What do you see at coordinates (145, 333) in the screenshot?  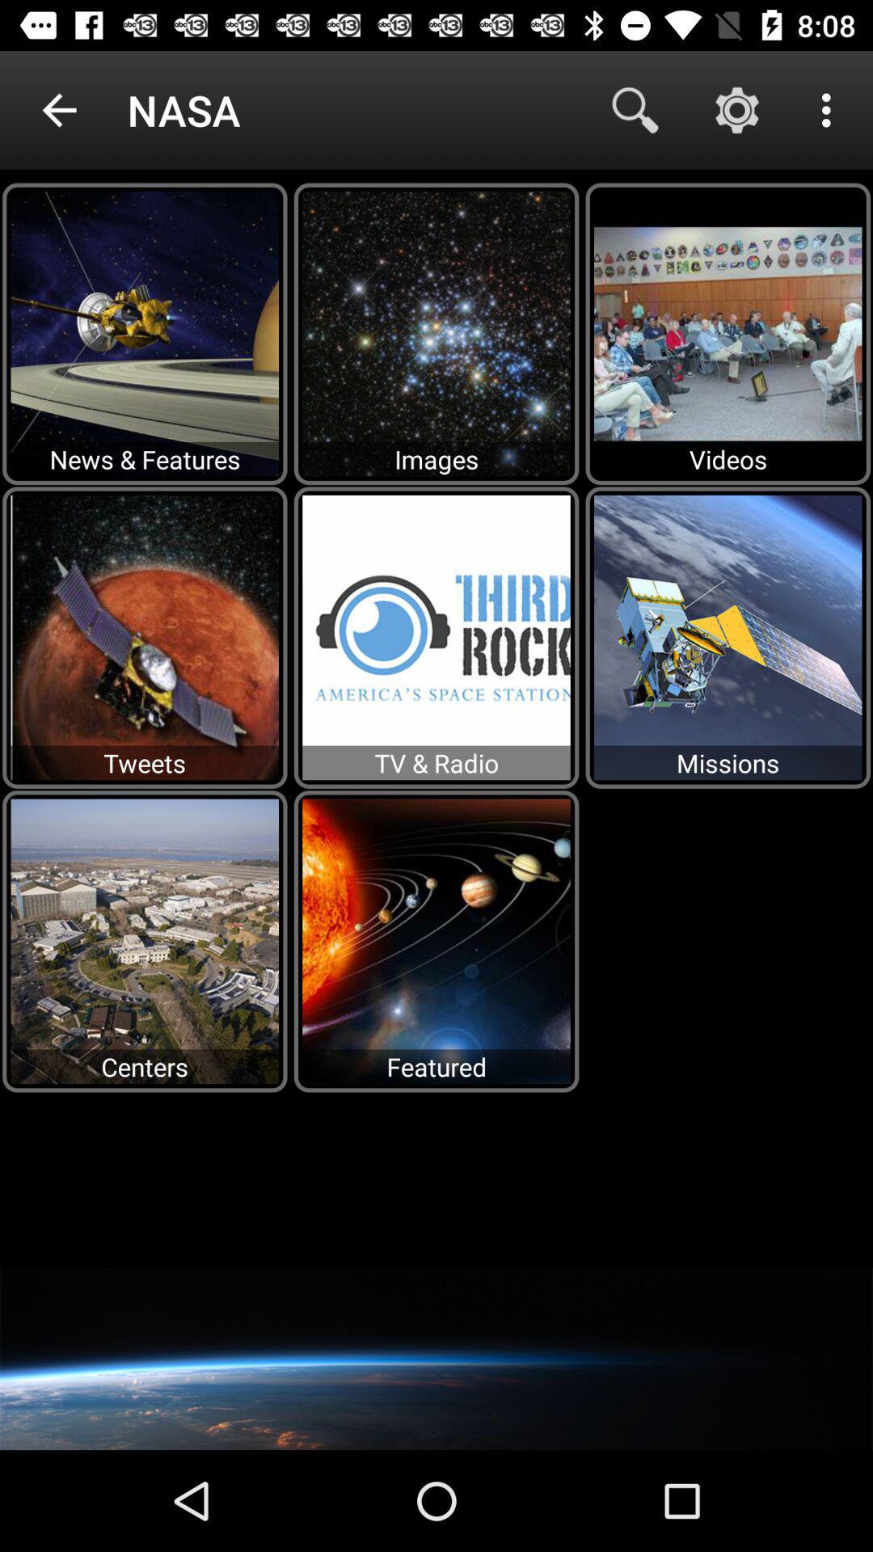 I see `select the image newsfeatures in the first row which is below the text nasa` at bounding box center [145, 333].